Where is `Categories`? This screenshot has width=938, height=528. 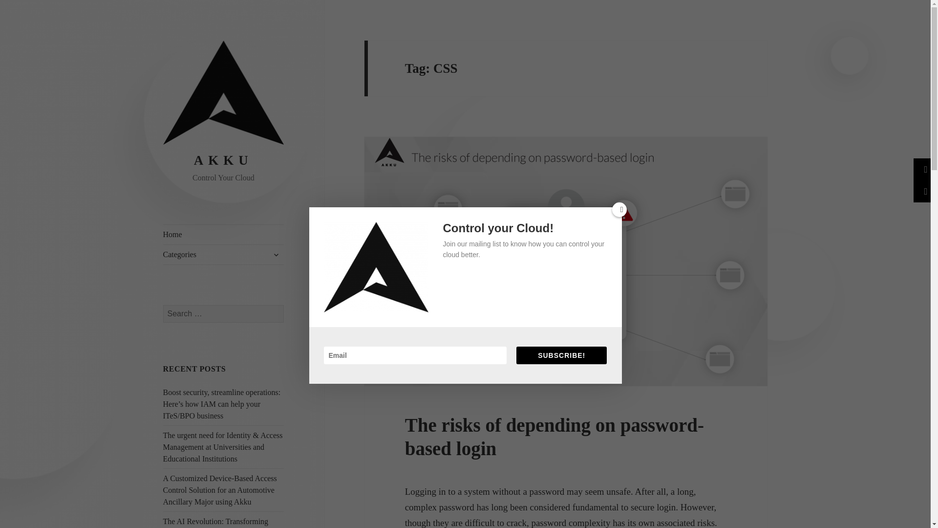 Categories is located at coordinates (224, 255).